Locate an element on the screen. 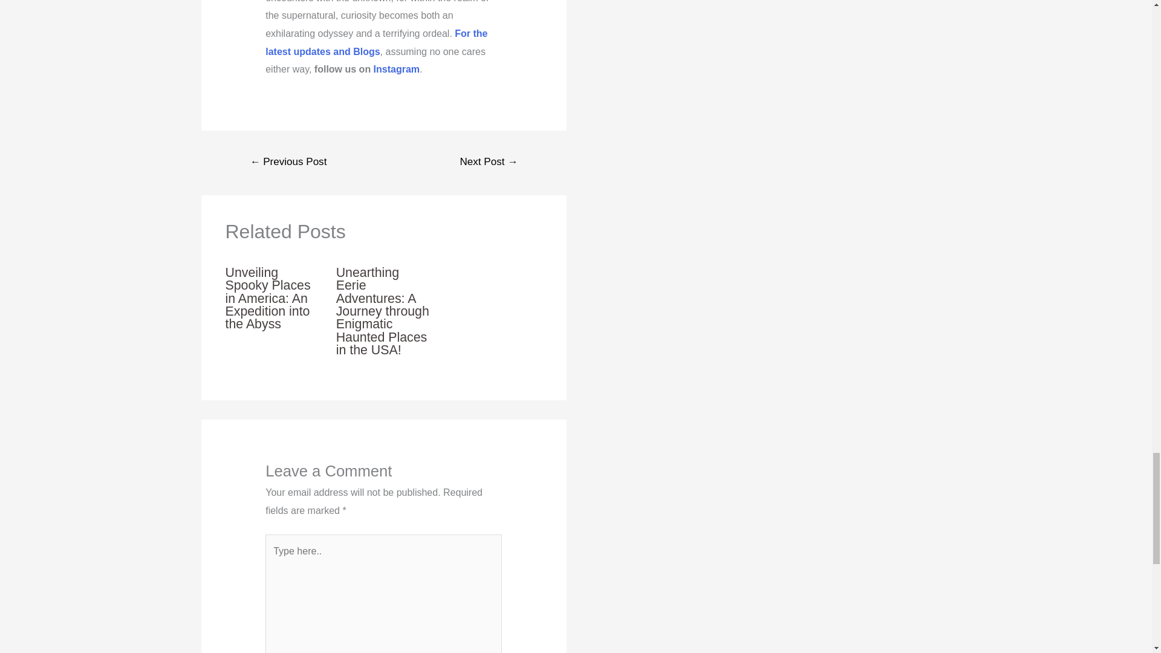  Instagram is located at coordinates (397, 69).